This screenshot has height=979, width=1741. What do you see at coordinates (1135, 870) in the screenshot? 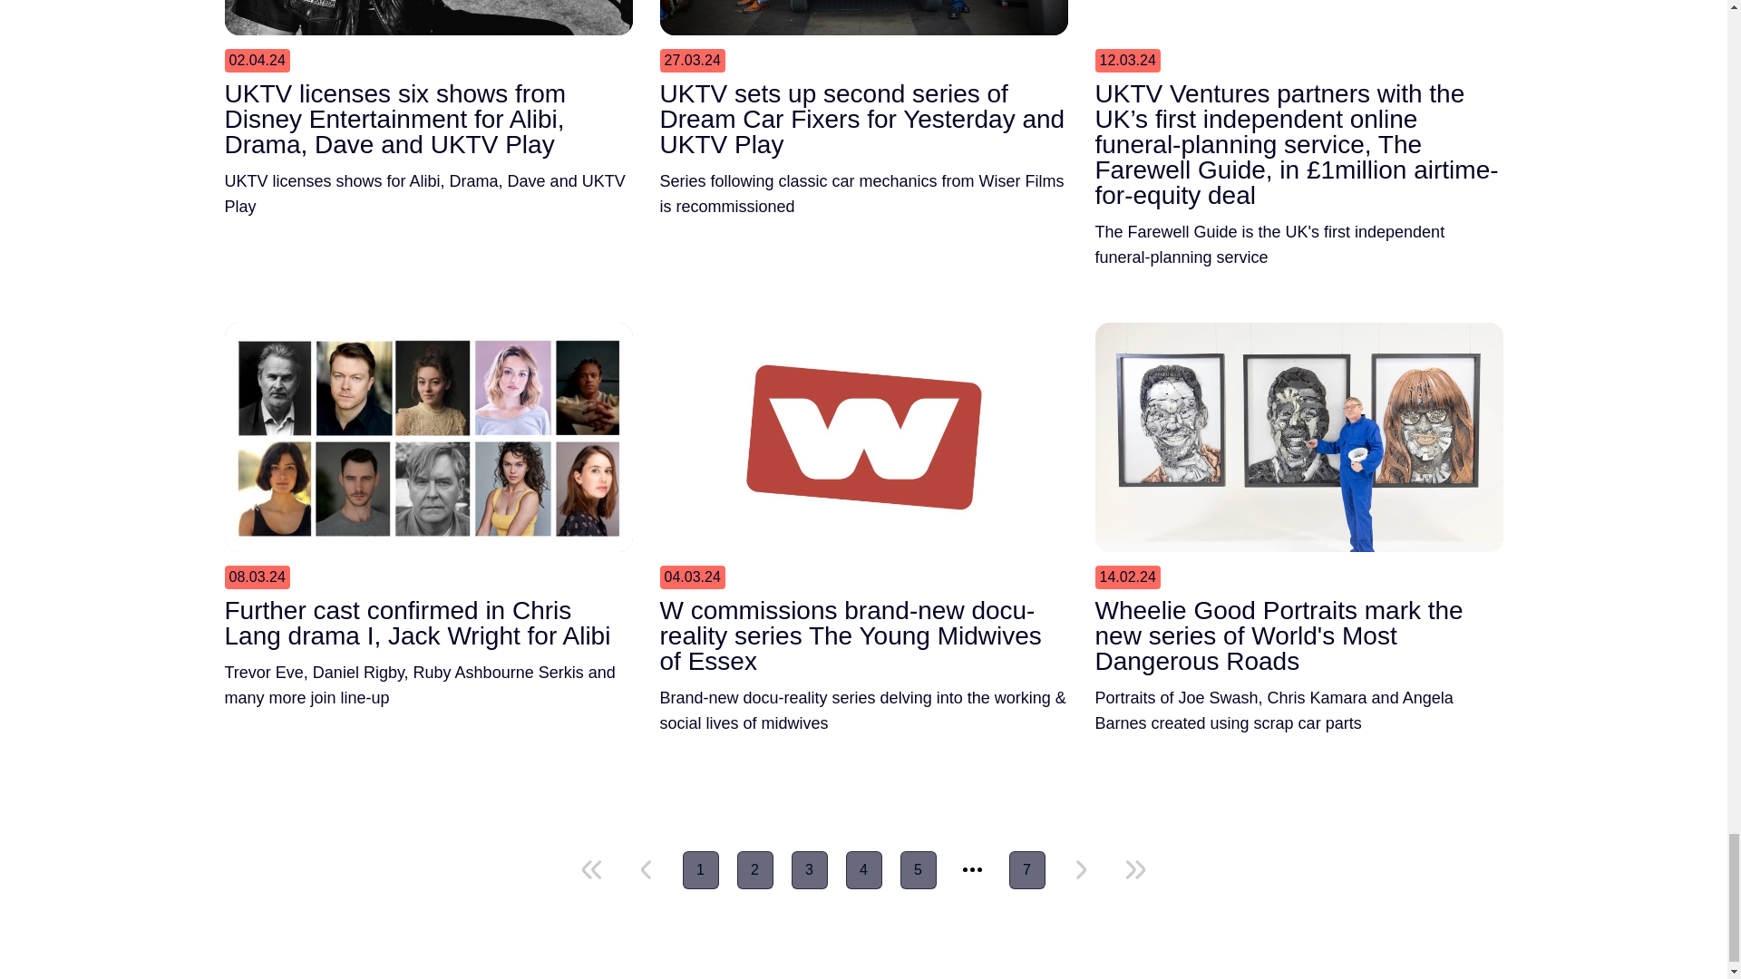
I see `default` at bounding box center [1135, 870].